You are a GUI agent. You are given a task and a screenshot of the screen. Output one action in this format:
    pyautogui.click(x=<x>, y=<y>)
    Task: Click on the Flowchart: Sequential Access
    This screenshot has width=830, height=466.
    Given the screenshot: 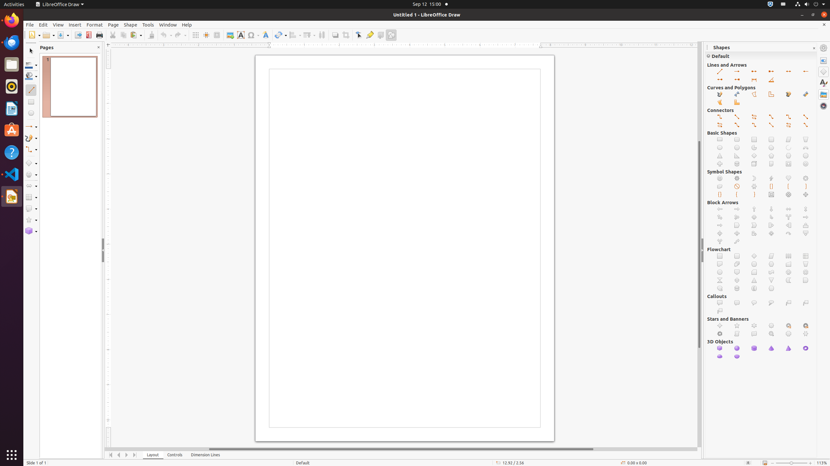 What is the action you would take?
    pyautogui.click(x=720, y=289)
    